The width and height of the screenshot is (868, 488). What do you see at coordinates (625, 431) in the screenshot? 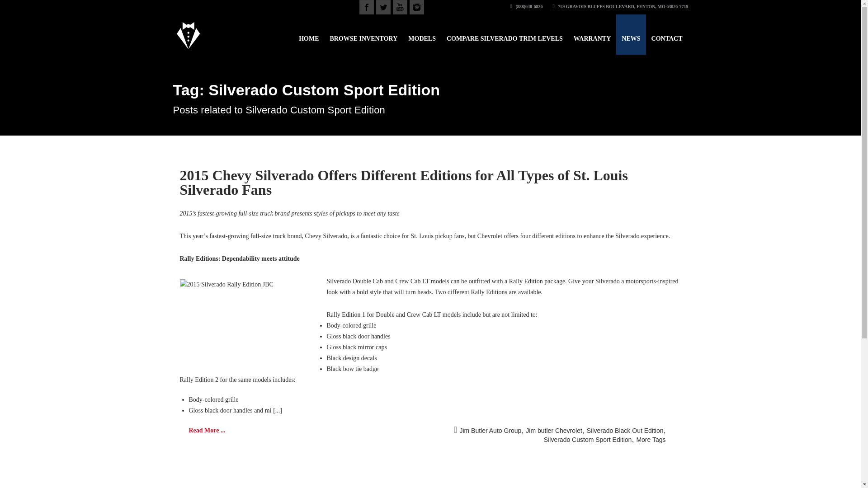
I see `Silverado Black Out Edition Tag` at bounding box center [625, 431].